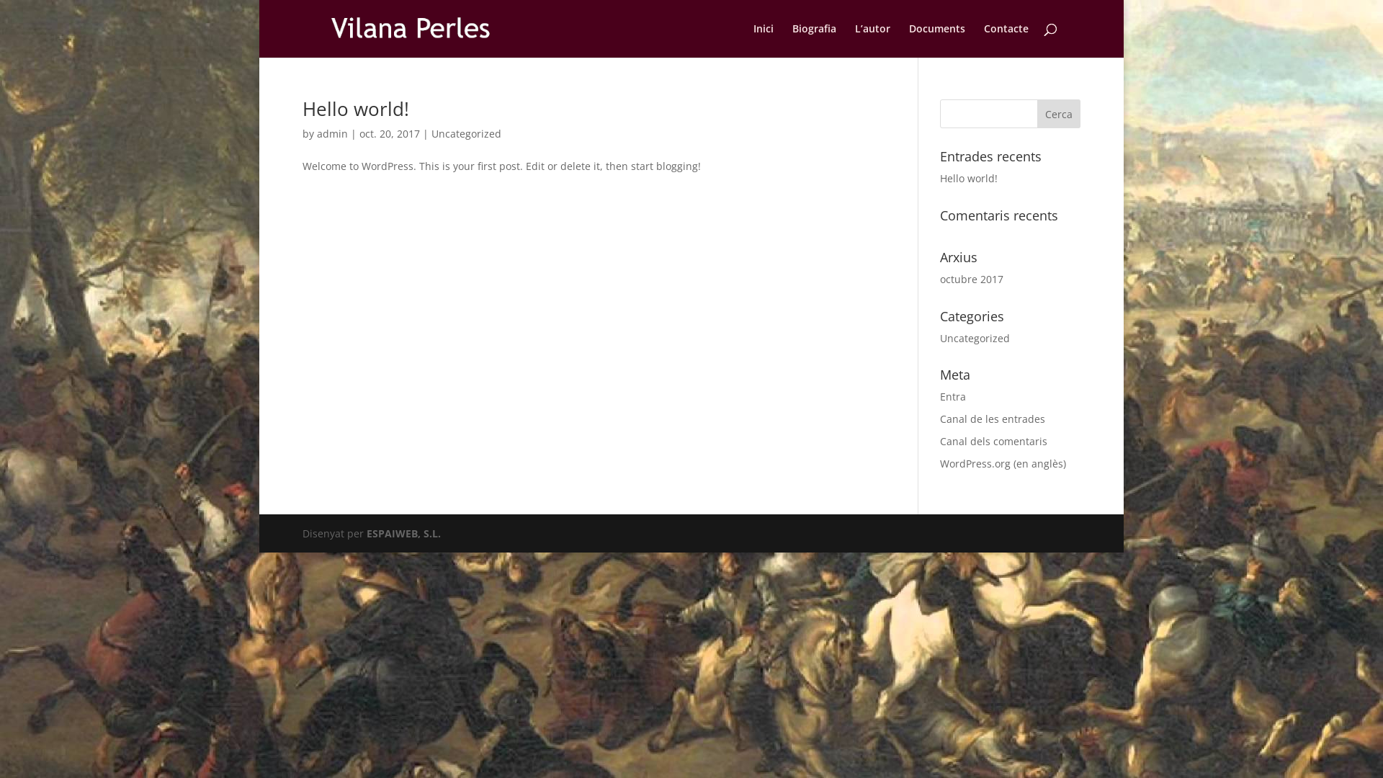 Image resolution: width=1383 pixels, height=778 pixels. I want to click on Hello world!, so click(969, 179).